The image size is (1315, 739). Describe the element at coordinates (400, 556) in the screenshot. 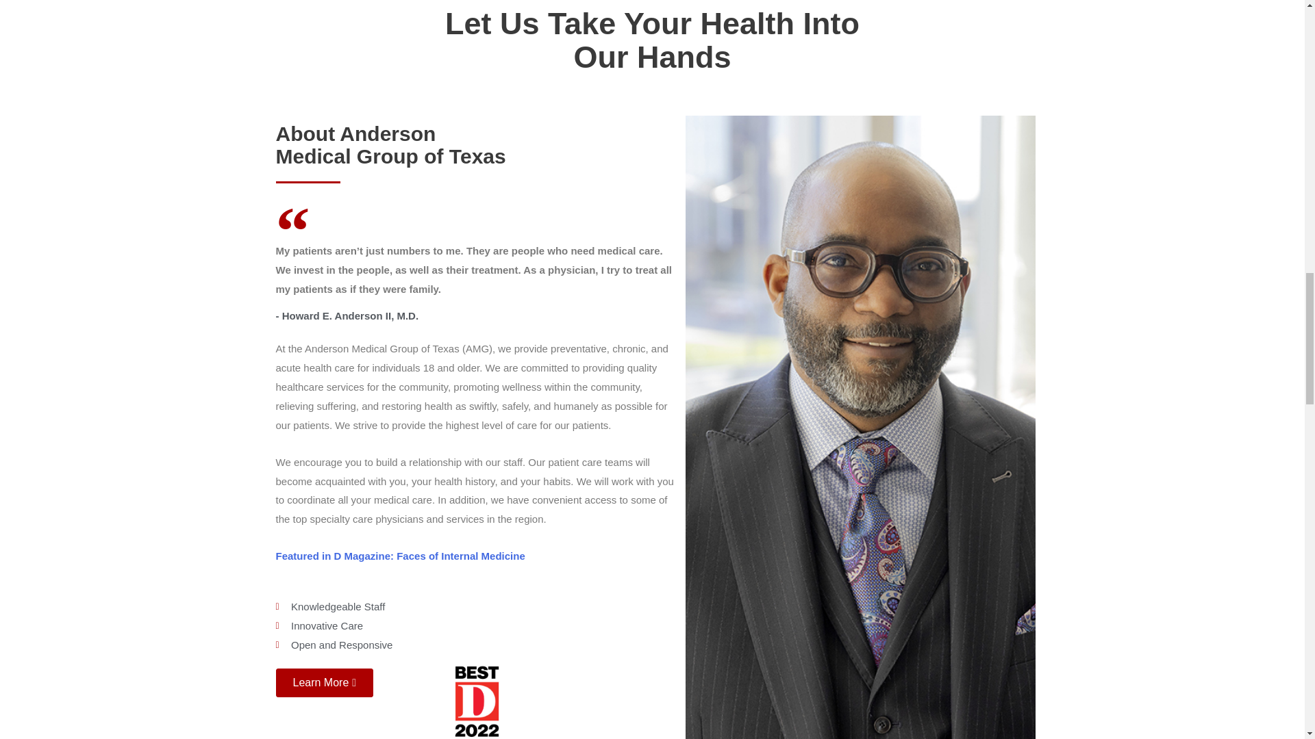

I see `Featured in D Magazine: Faces of Internal Medicine` at that location.